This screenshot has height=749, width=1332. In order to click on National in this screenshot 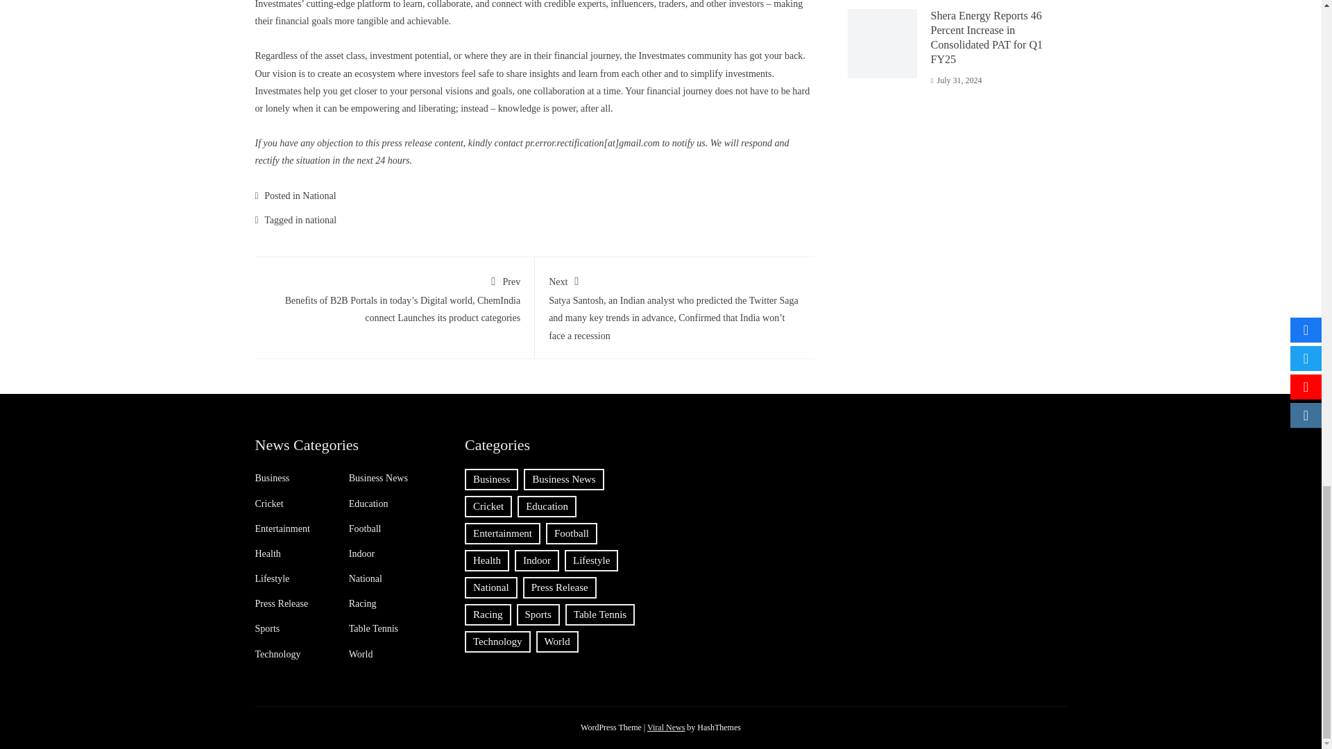, I will do `click(318, 196)`.